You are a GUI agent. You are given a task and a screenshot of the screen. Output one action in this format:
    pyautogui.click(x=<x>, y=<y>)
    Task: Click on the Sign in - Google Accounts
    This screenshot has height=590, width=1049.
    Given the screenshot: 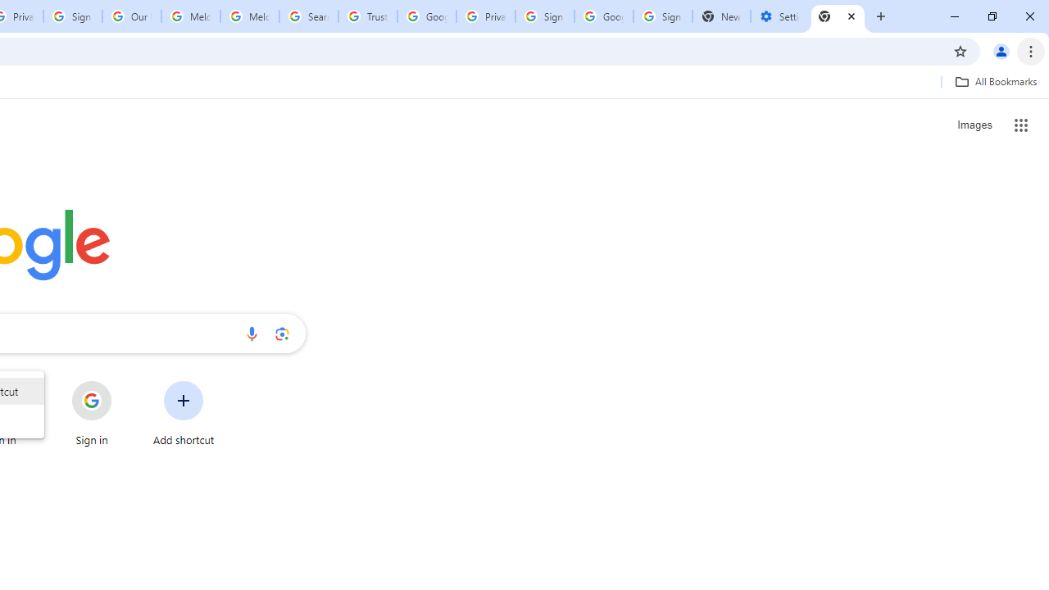 What is the action you would take?
    pyautogui.click(x=662, y=16)
    